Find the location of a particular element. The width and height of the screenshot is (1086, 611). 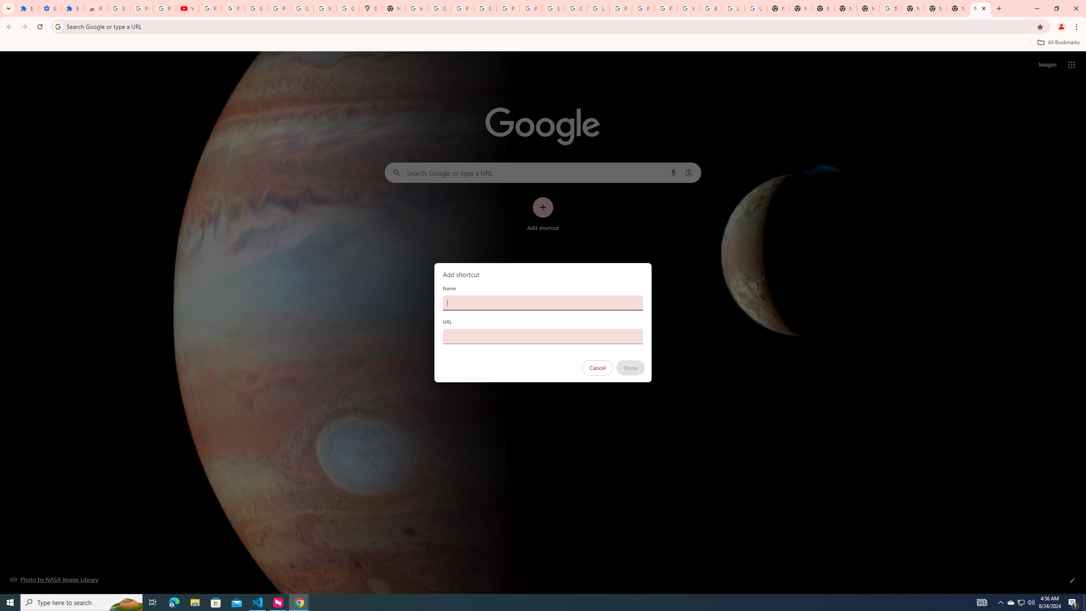

https://scholar.google.com/ is located at coordinates (417, 8).